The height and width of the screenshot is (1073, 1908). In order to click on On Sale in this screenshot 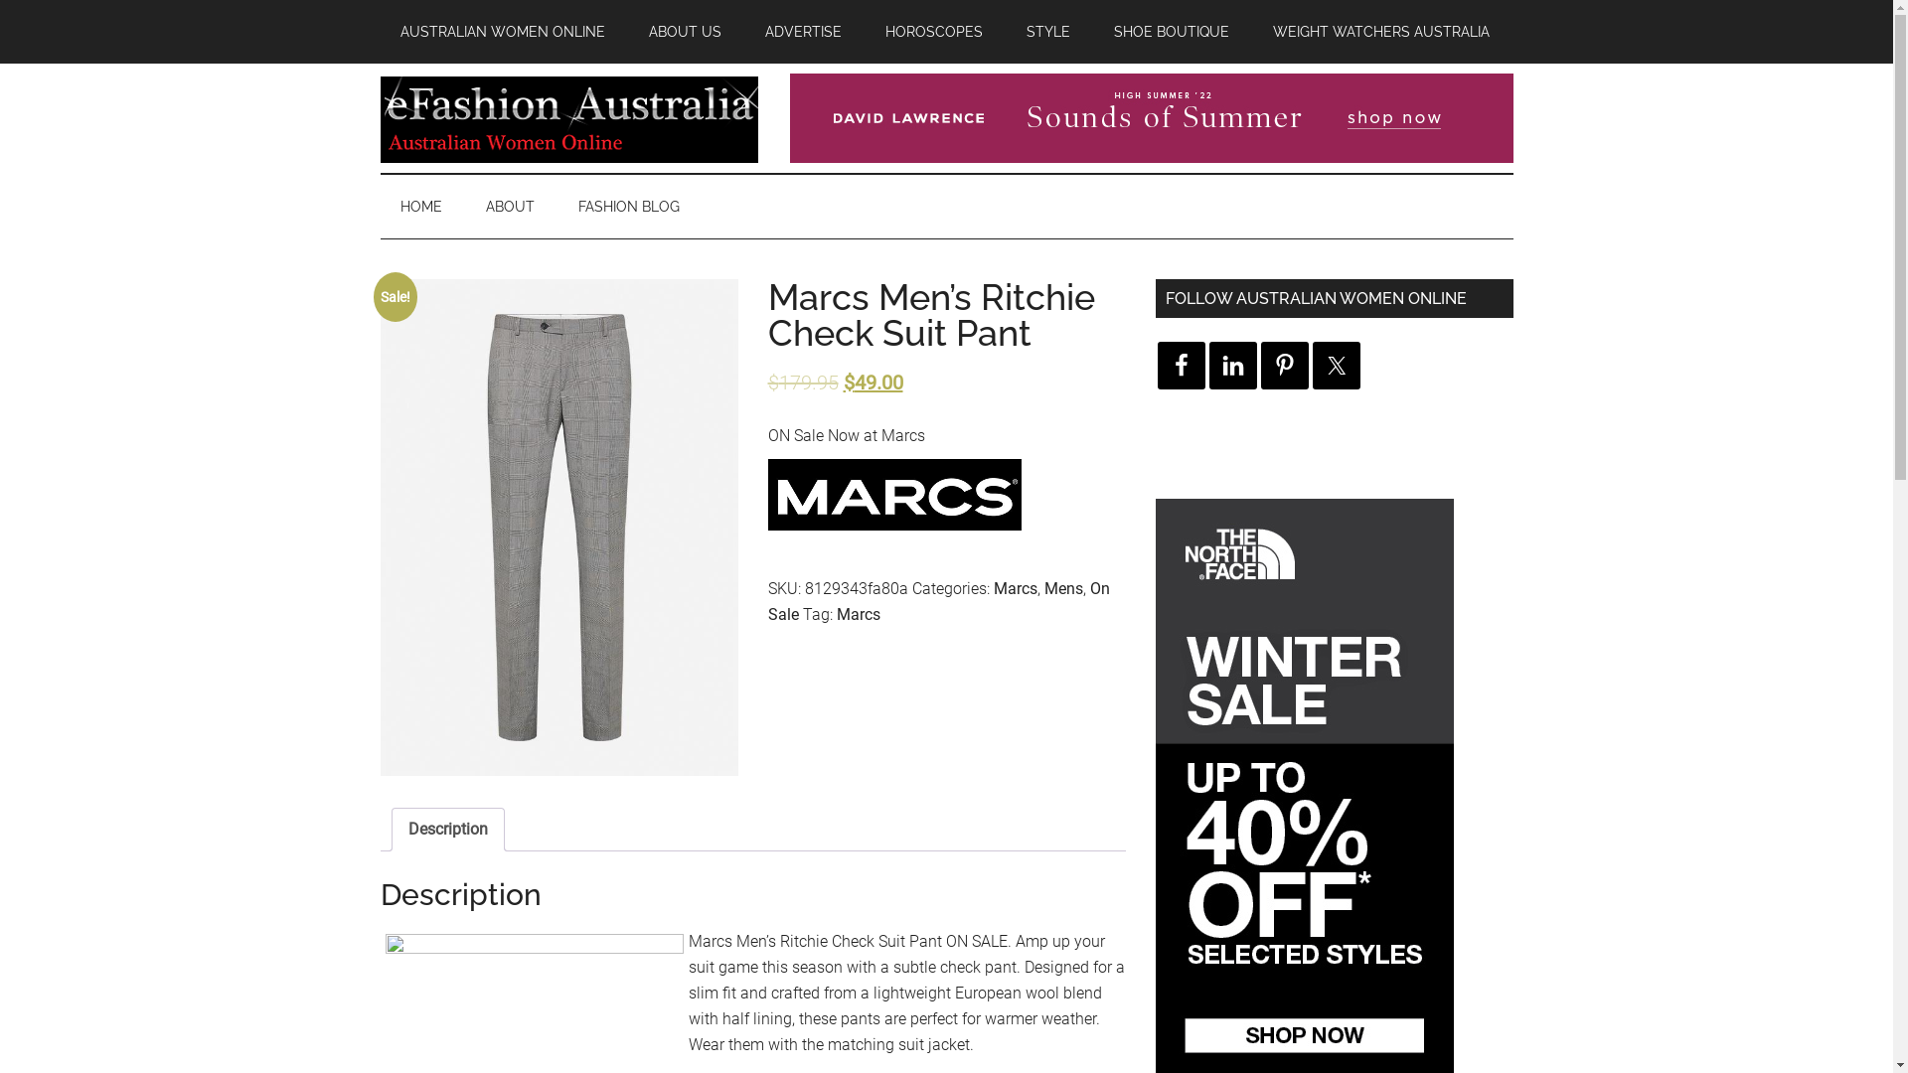, I will do `click(938, 600)`.